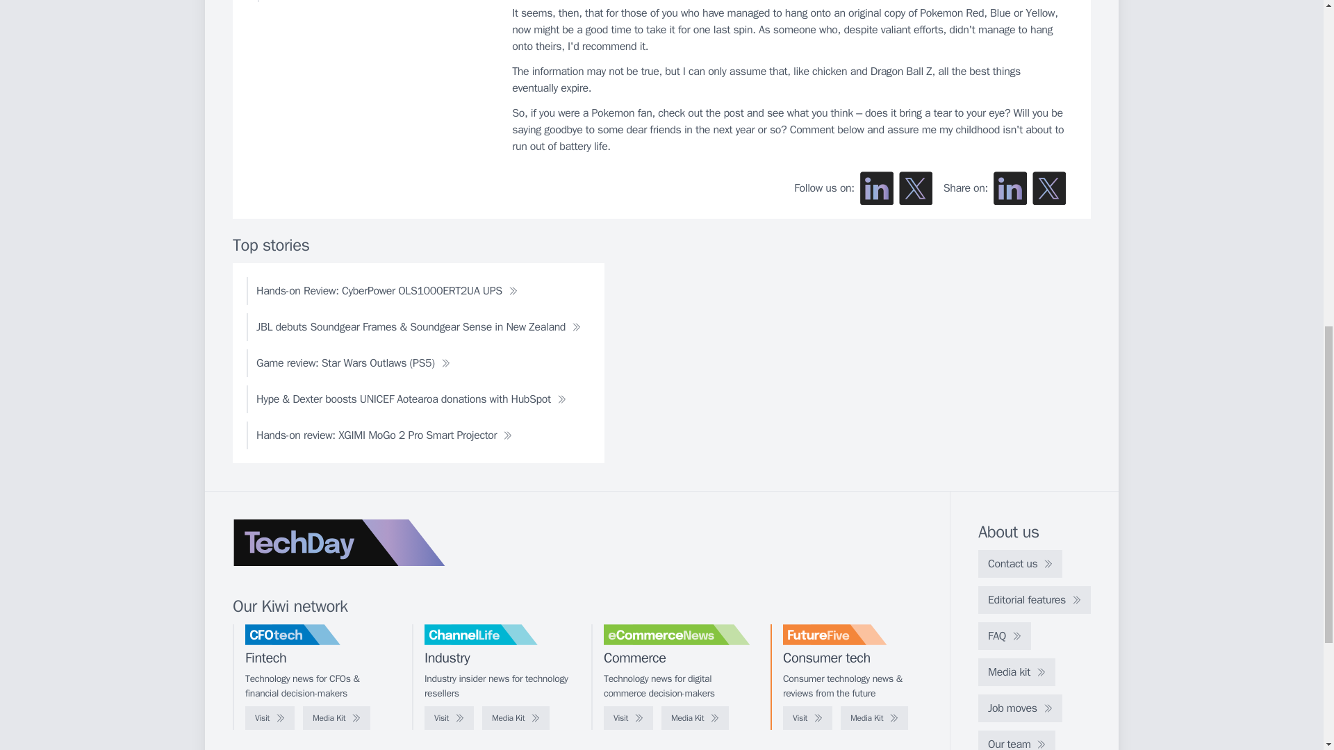 This screenshot has height=750, width=1334. What do you see at coordinates (449, 718) in the screenshot?
I see `Visit` at bounding box center [449, 718].